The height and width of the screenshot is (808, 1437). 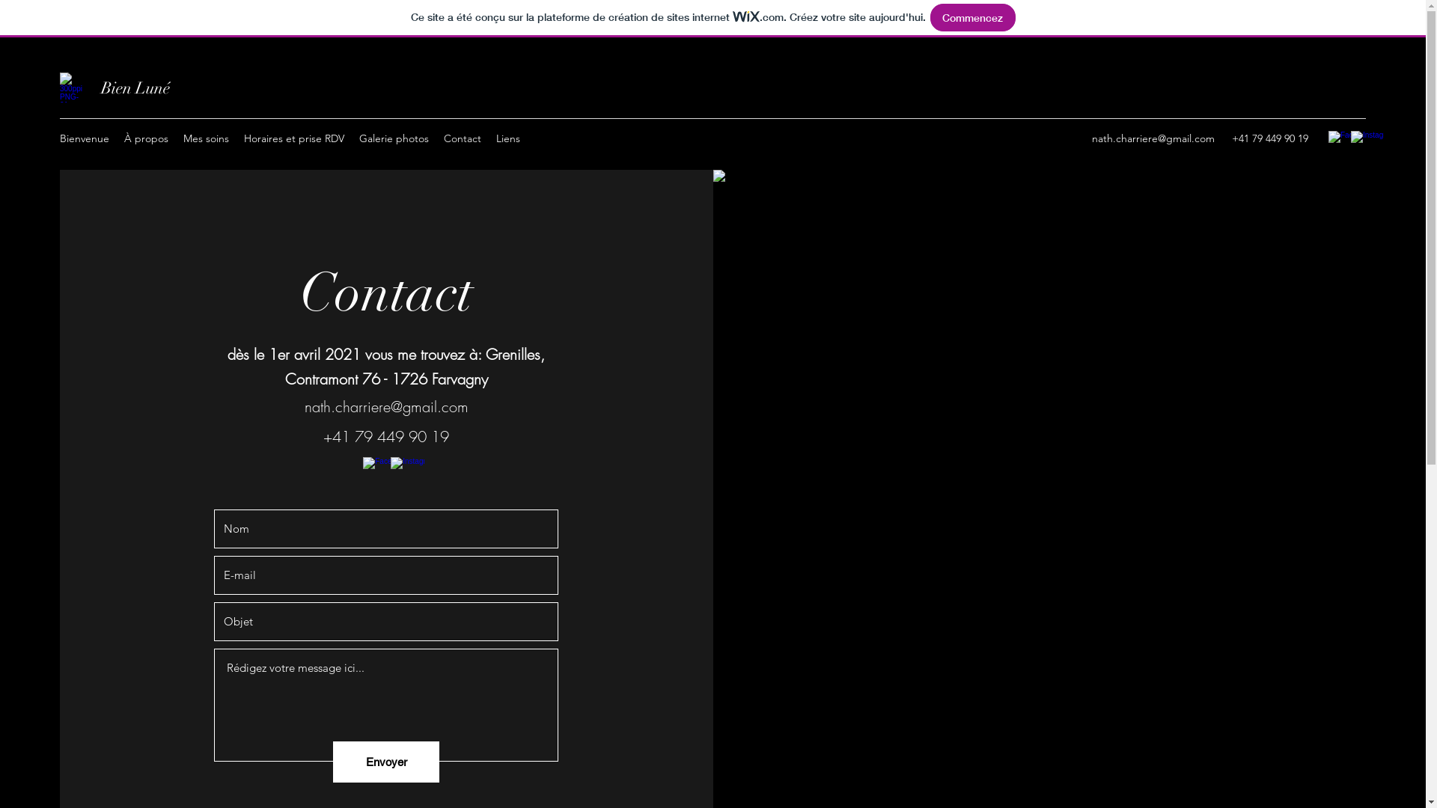 What do you see at coordinates (85, 138) in the screenshot?
I see `Bienvenue` at bounding box center [85, 138].